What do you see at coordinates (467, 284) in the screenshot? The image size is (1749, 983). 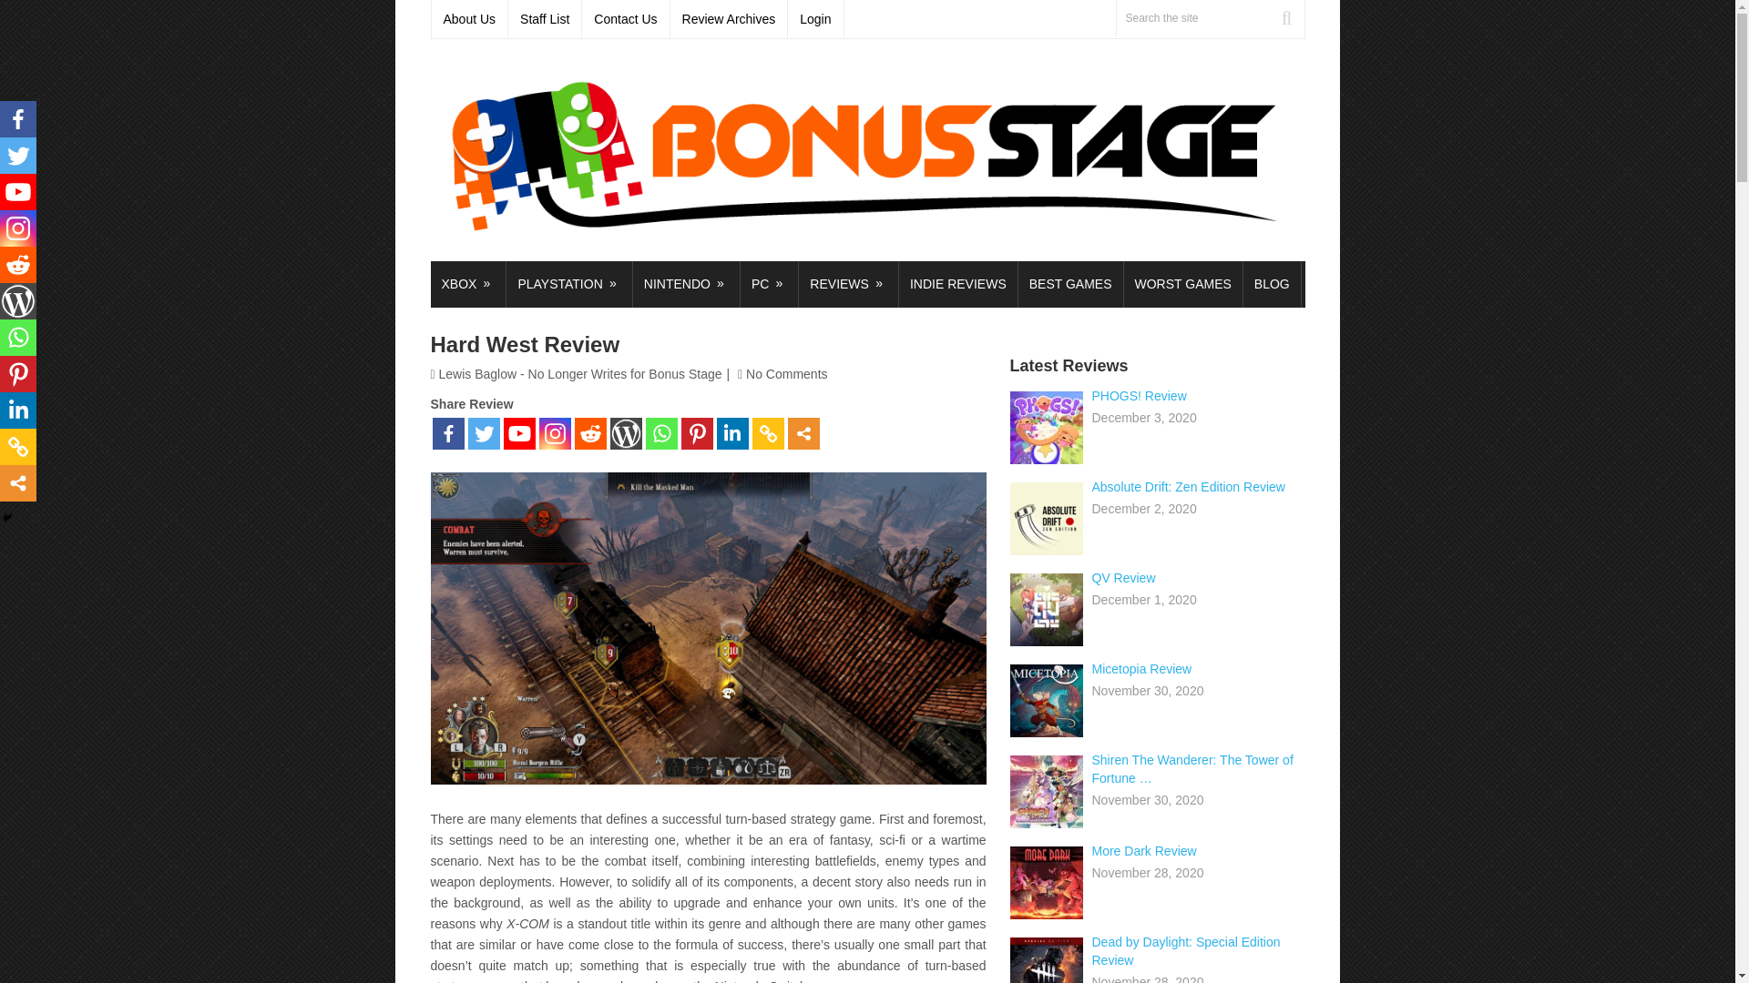 I see `XBOX` at bounding box center [467, 284].